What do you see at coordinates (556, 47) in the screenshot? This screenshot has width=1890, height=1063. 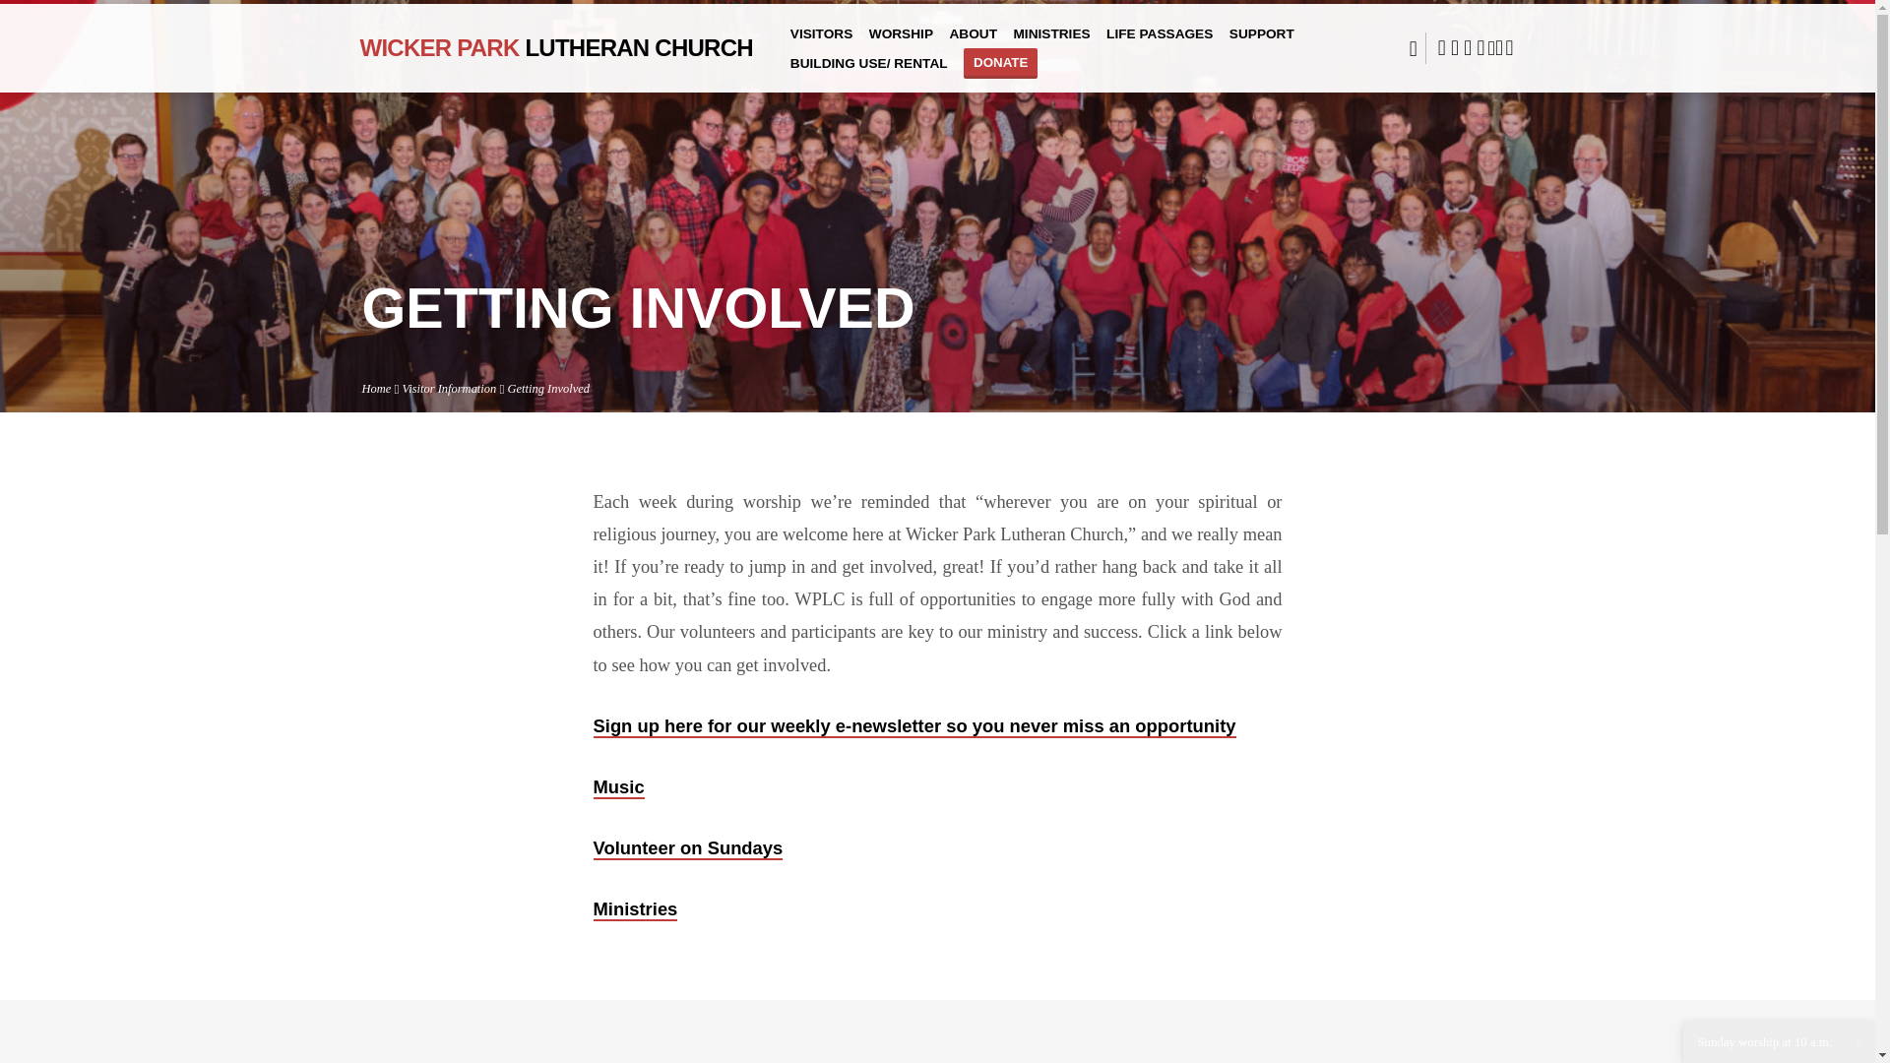 I see `WICKER PARK LUTHERAN CHURCH` at bounding box center [556, 47].